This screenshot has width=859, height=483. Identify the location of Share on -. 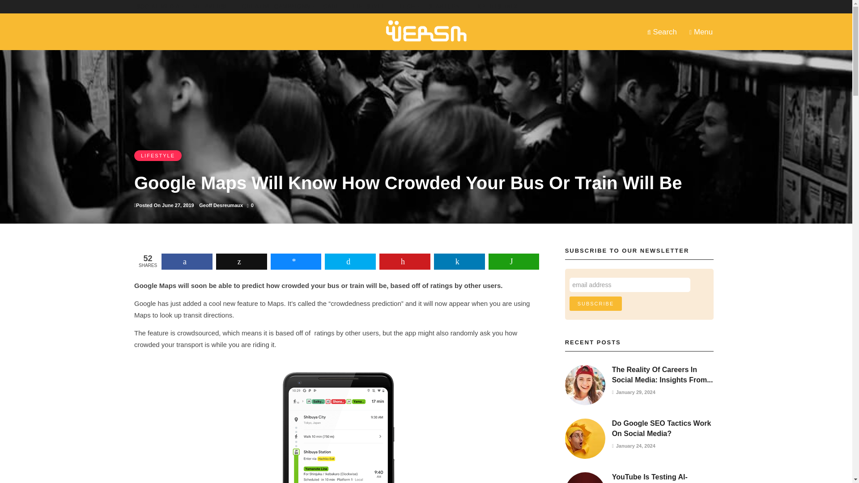
(296, 261).